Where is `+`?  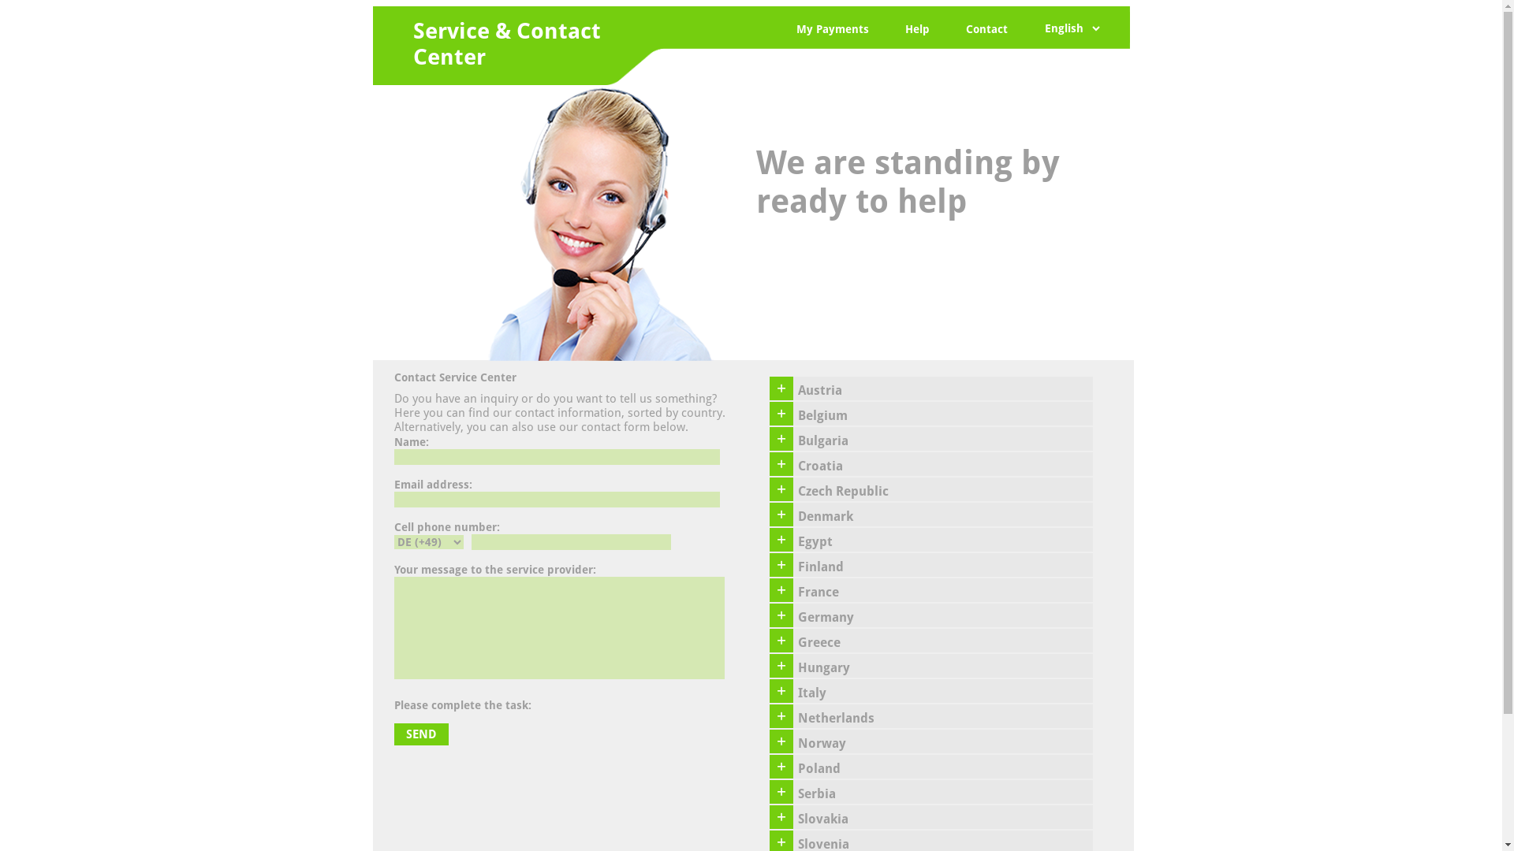 + is located at coordinates (781, 489).